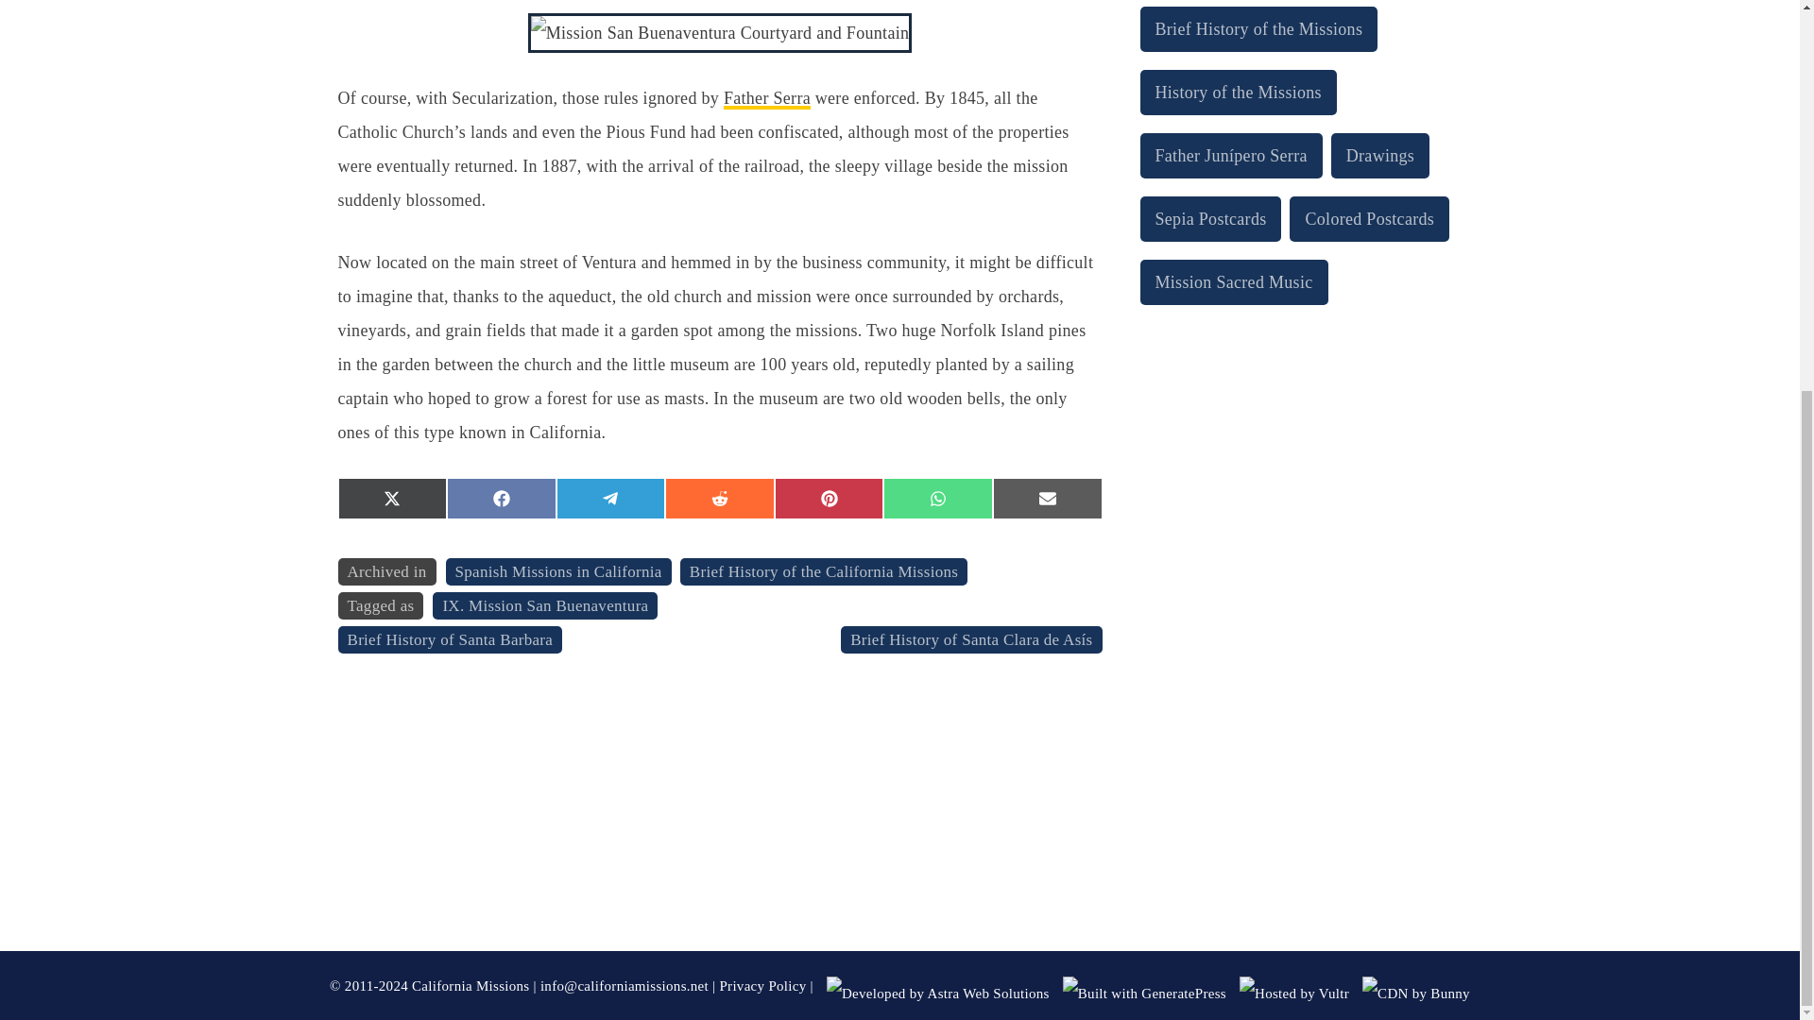 The height and width of the screenshot is (1020, 1814). I want to click on CDN by Bunny, so click(1415, 994).